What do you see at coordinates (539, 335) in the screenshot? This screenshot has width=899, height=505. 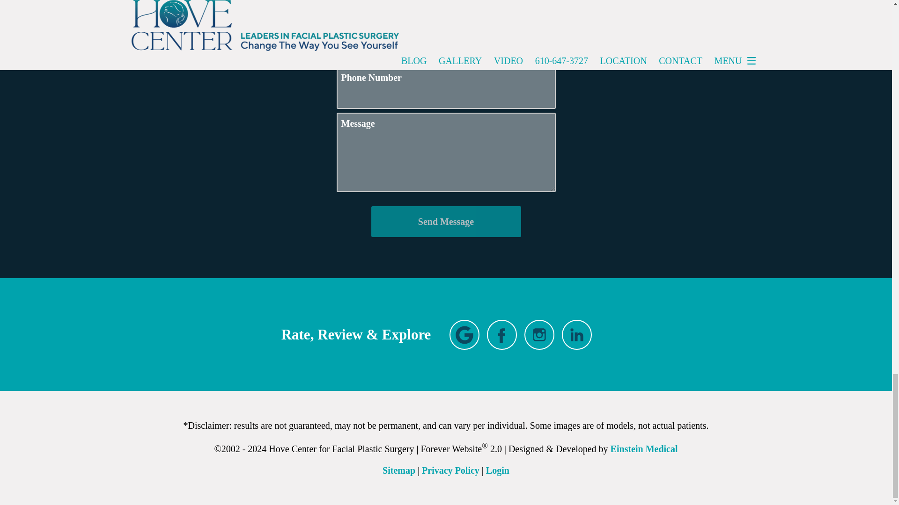 I see `Instagram` at bounding box center [539, 335].